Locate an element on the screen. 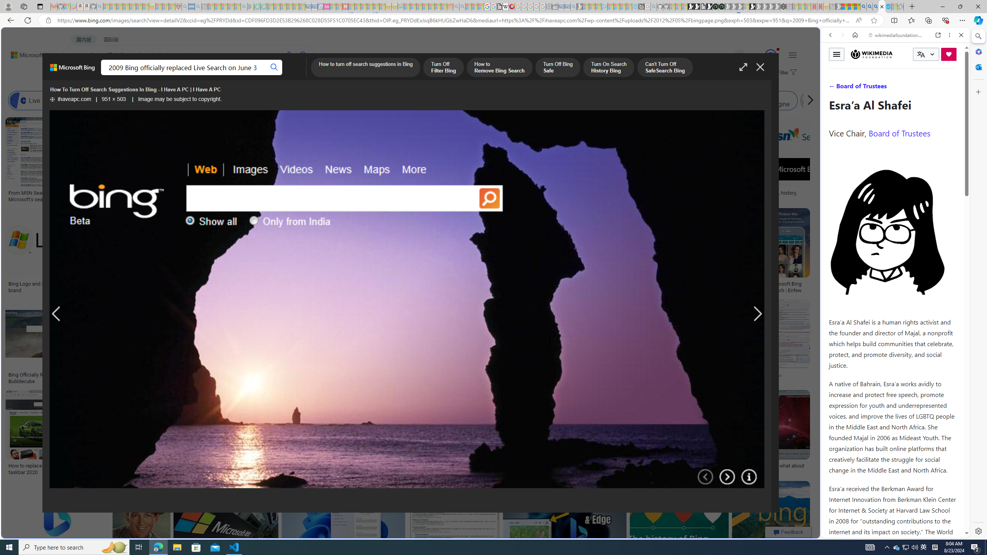 This screenshot has width=987, height=555. Search Filter, IMAGES is located at coordinates (856, 88).